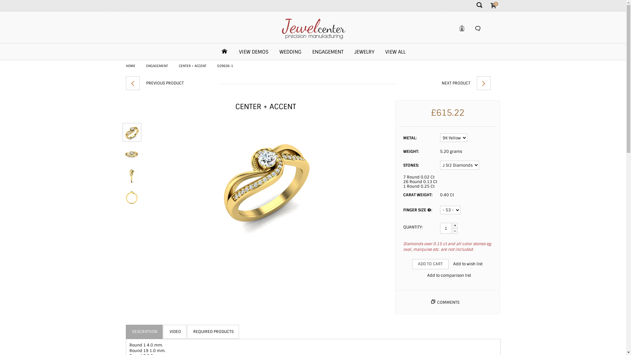 The height and width of the screenshot is (355, 631). What do you see at coordinates (449, 275) in the screenshot?
I see `Add to comparison list` at bounding box center [449, 275].